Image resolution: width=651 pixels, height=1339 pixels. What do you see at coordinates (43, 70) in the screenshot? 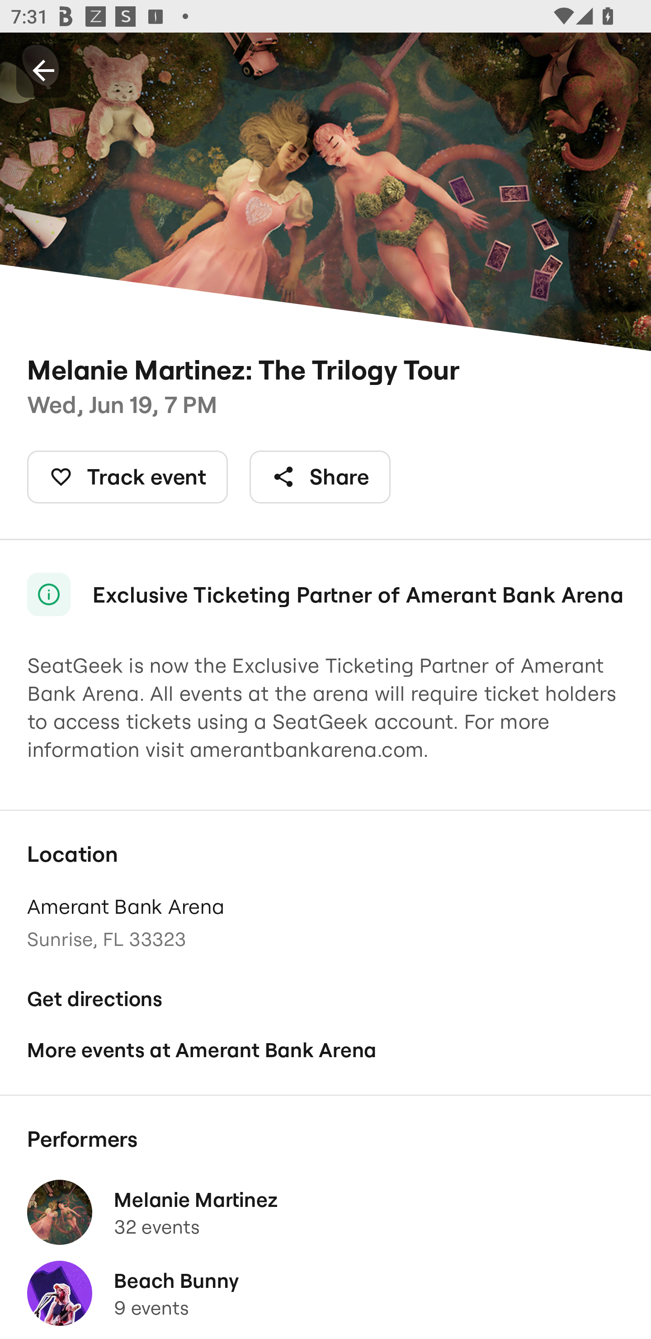
I see `Back` at bounding box center [43, 70].